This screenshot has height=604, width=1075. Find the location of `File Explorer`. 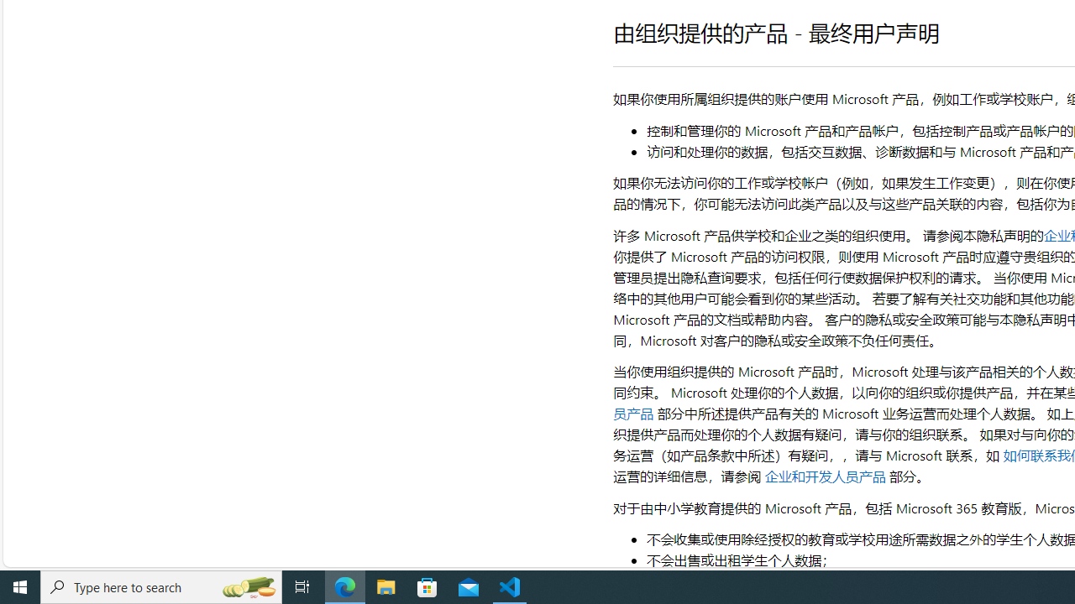

File Explorer is located at coordinates (386, 587).